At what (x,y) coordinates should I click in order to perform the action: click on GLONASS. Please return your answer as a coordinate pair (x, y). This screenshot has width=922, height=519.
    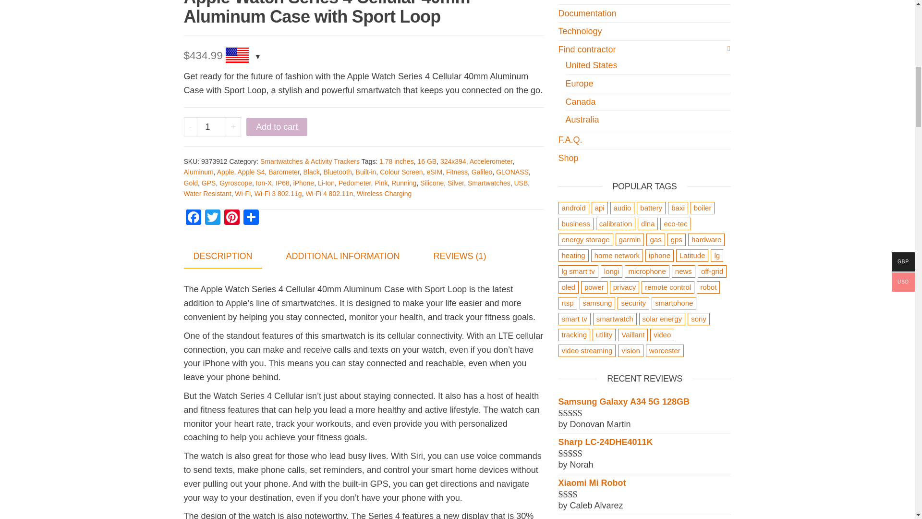
    Looking at the image, I should click on (512, 172).